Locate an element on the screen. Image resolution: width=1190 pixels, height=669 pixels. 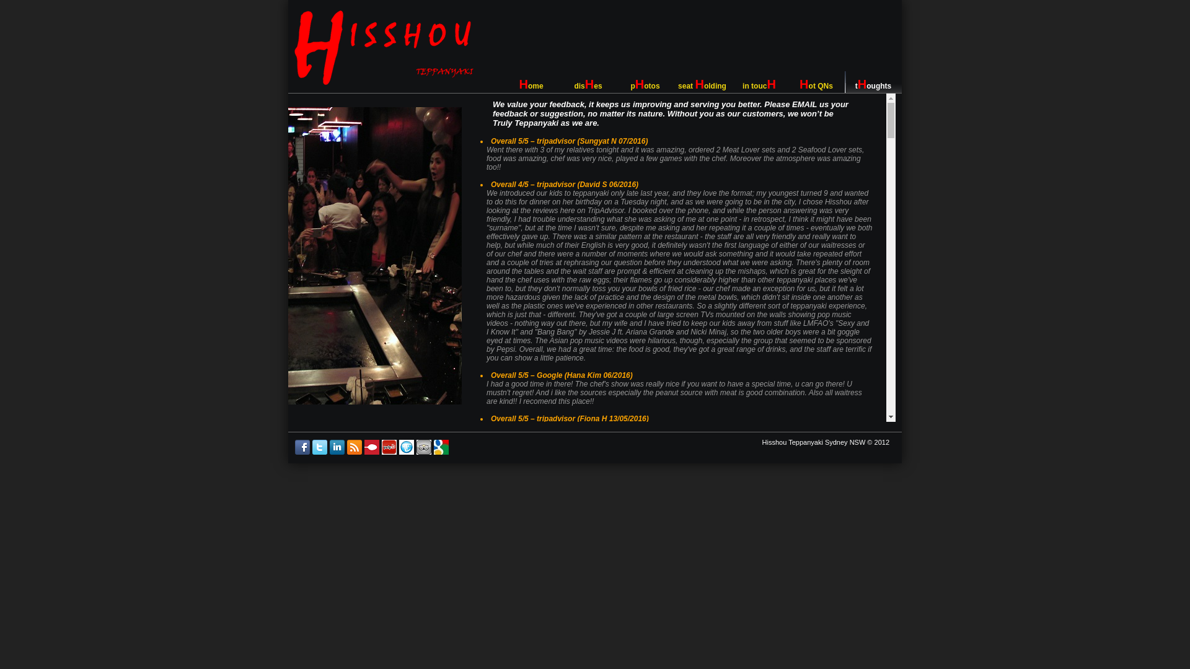
Home is located at coordinates (531, 82).